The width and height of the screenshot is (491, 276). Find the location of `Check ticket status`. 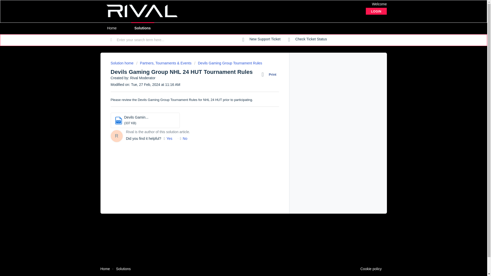

Check ticket status is located at coordinates (307, 39).